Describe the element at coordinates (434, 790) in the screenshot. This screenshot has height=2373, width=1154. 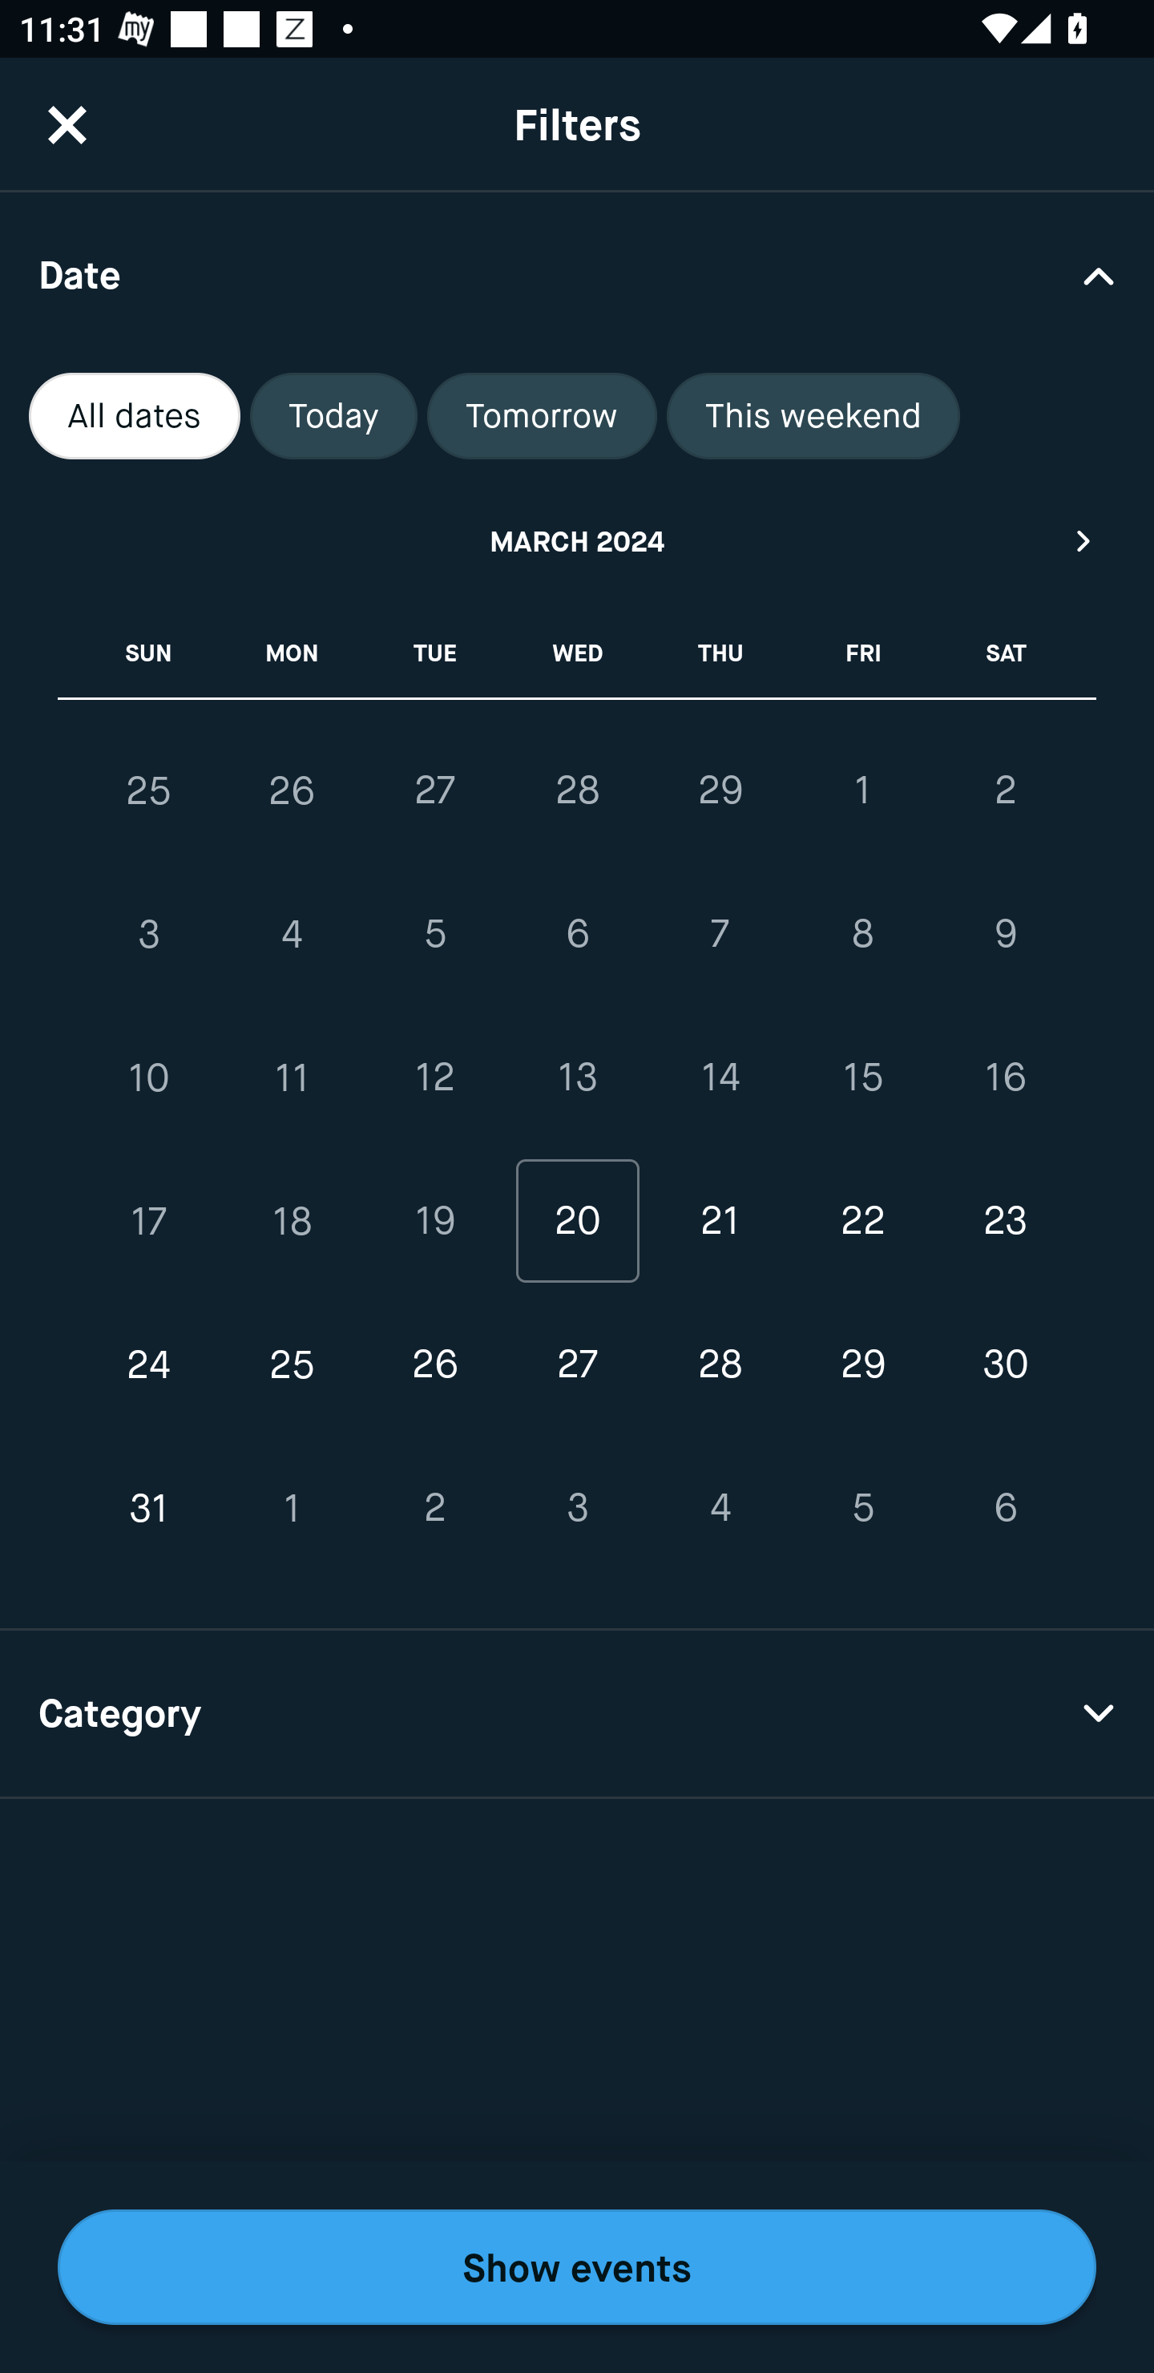
I see `27` at that location.